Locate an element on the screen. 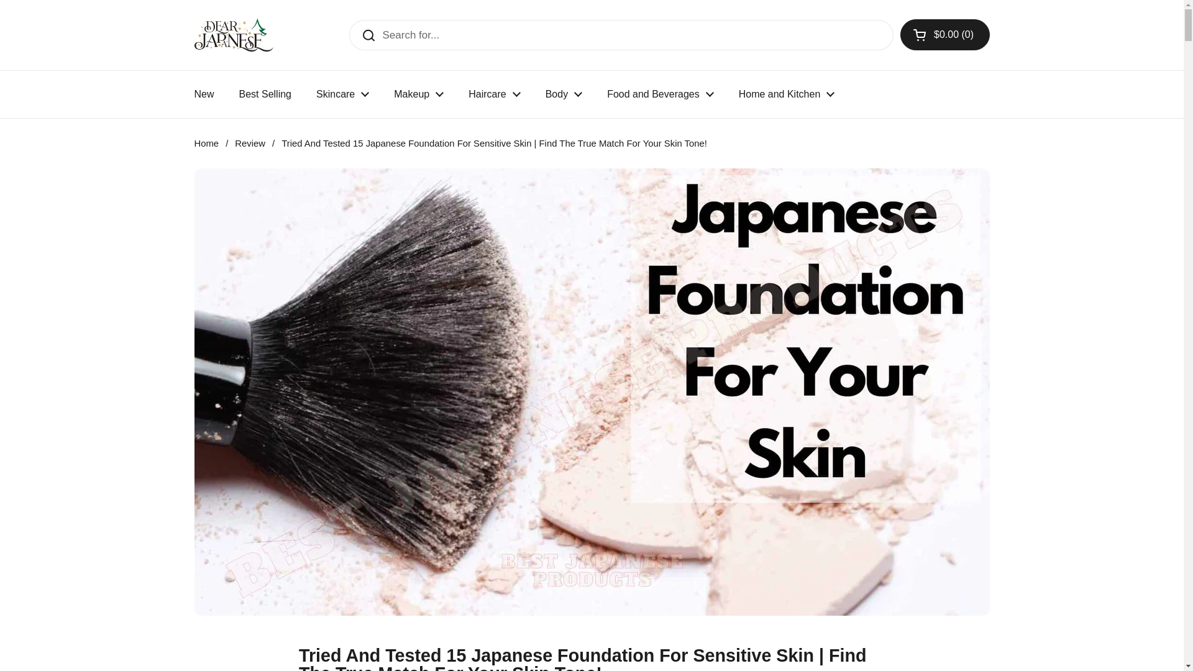 The width and height of the screenshot is (1193, 671). Body is located at coordinates (564, 94).